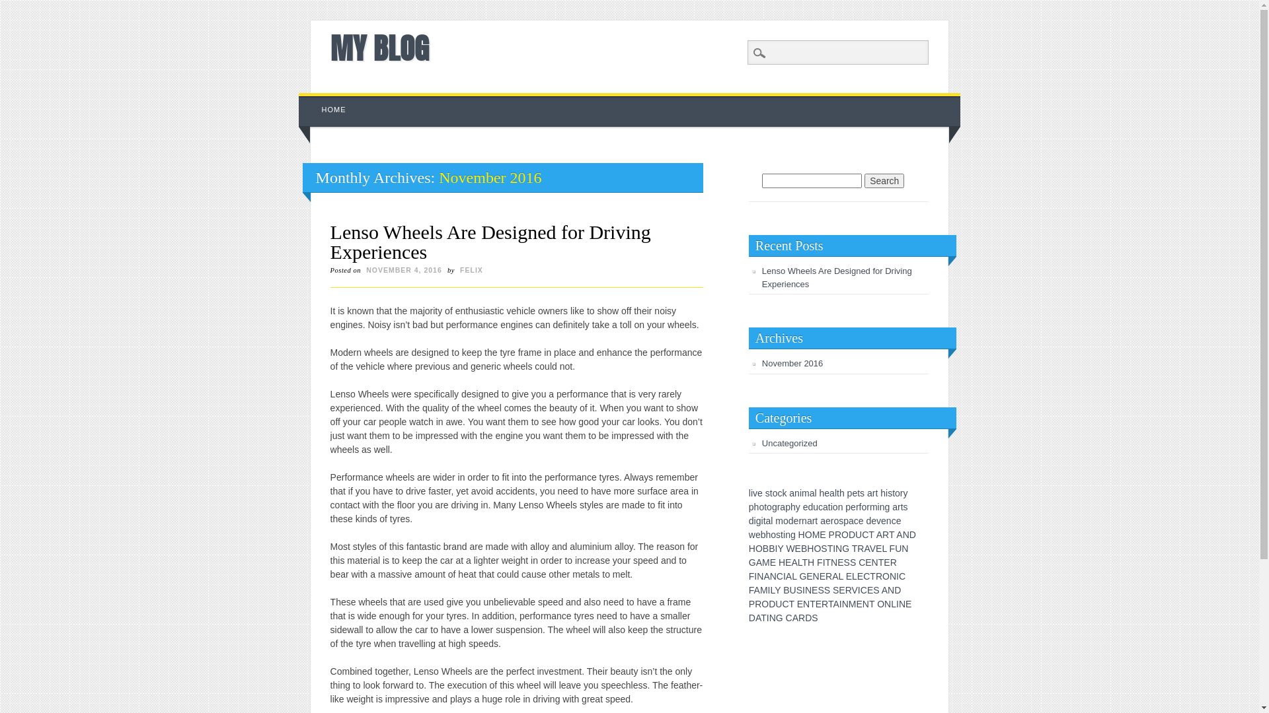 This screenshot has height=713, width=1269. Describe the element at coordinates (793, 535) in the screenshot. I see `g` at that location.